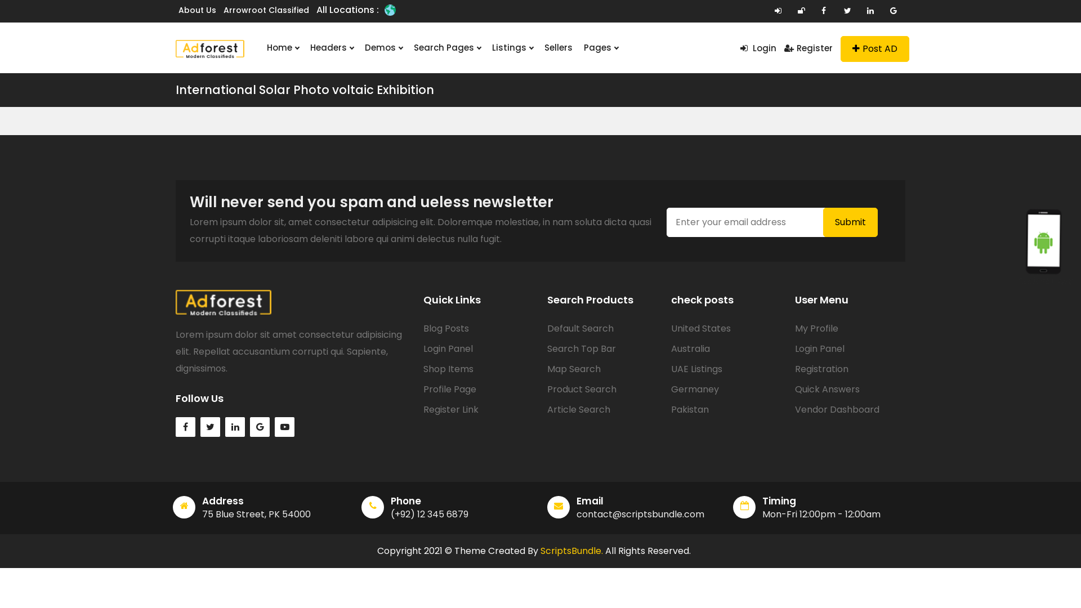 The image size is (1081, 608). Describe the element at coordinates (266, 10) in the screenshot. I see `Arrowroot Classified` at that location.